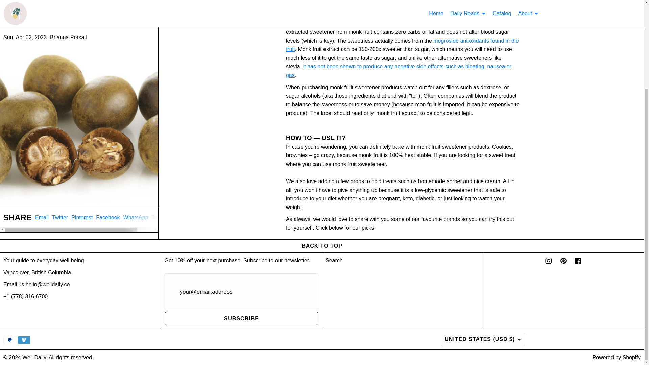 The height and width of the screenshot is (365, 649). Describe the element at coordinates (107, 196) in the screenshot. I see `ng,` at that location.